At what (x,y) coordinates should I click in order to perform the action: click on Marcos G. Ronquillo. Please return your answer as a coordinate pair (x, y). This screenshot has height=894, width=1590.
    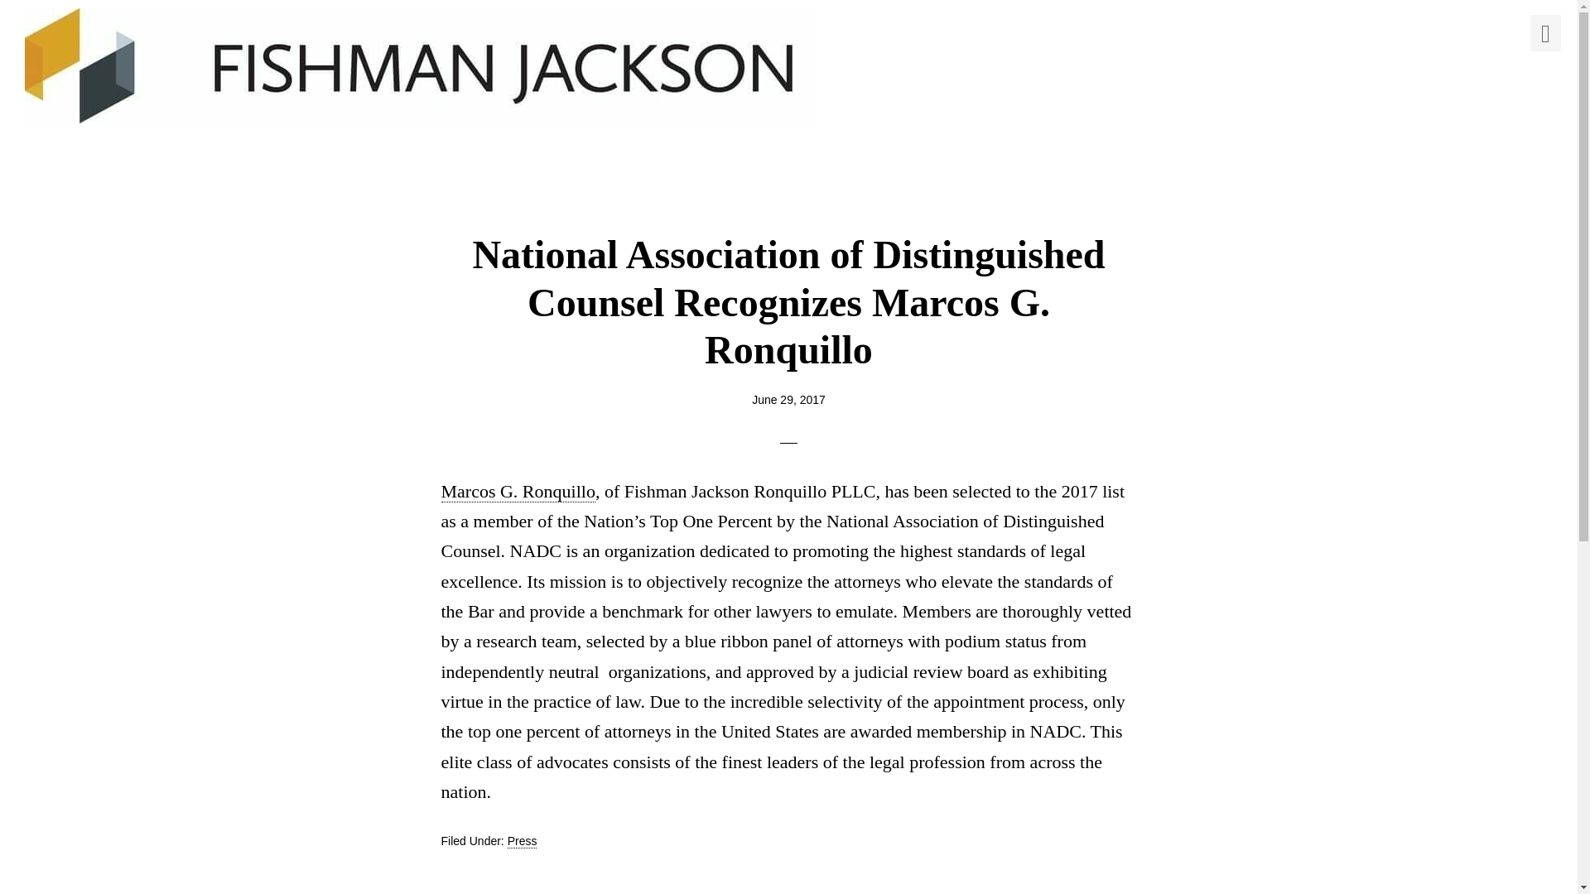
    Looking at the image, I should click on (517, 492).